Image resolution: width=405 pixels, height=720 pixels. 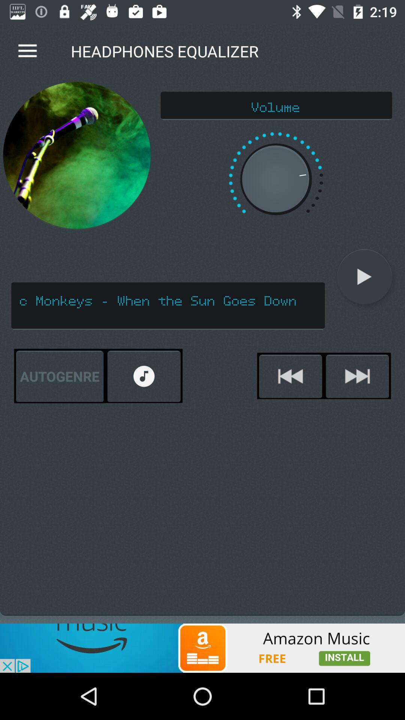 I want to click on launch icon next to arctic monkeys when icon, so click(x=364, y=277).